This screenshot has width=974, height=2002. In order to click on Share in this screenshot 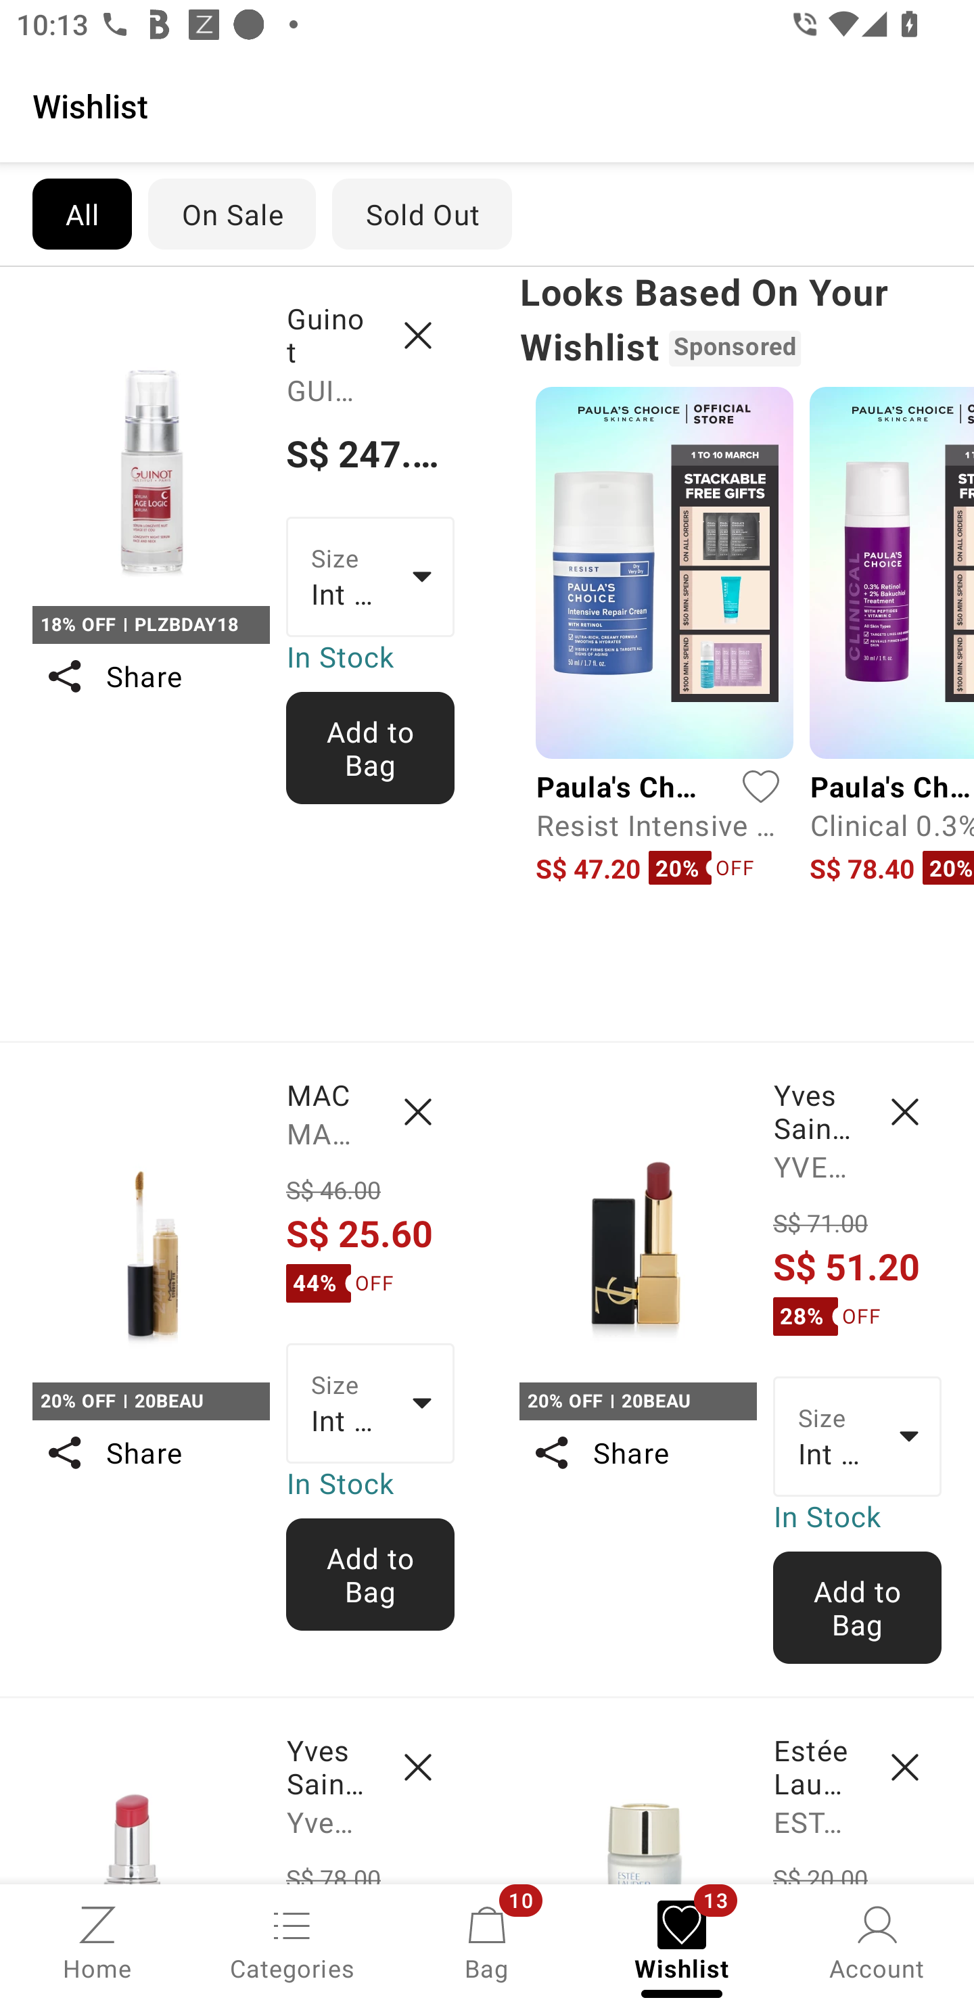, I will do `click(150, 1452)`.